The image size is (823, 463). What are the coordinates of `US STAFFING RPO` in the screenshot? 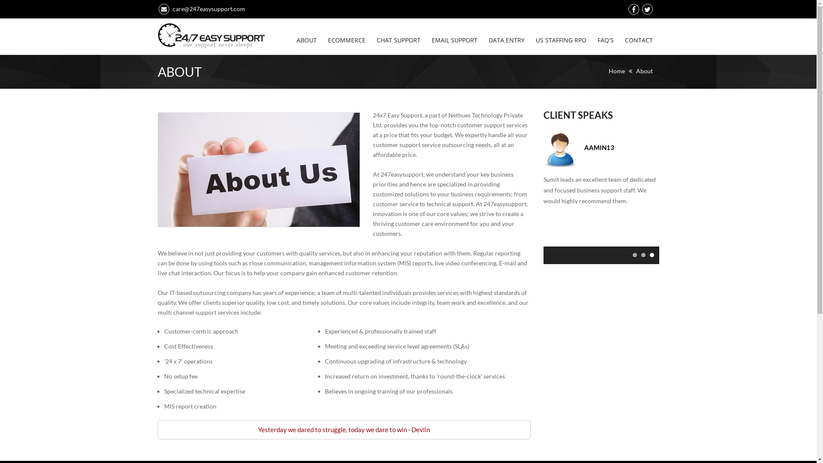 It's located at (561, 34).